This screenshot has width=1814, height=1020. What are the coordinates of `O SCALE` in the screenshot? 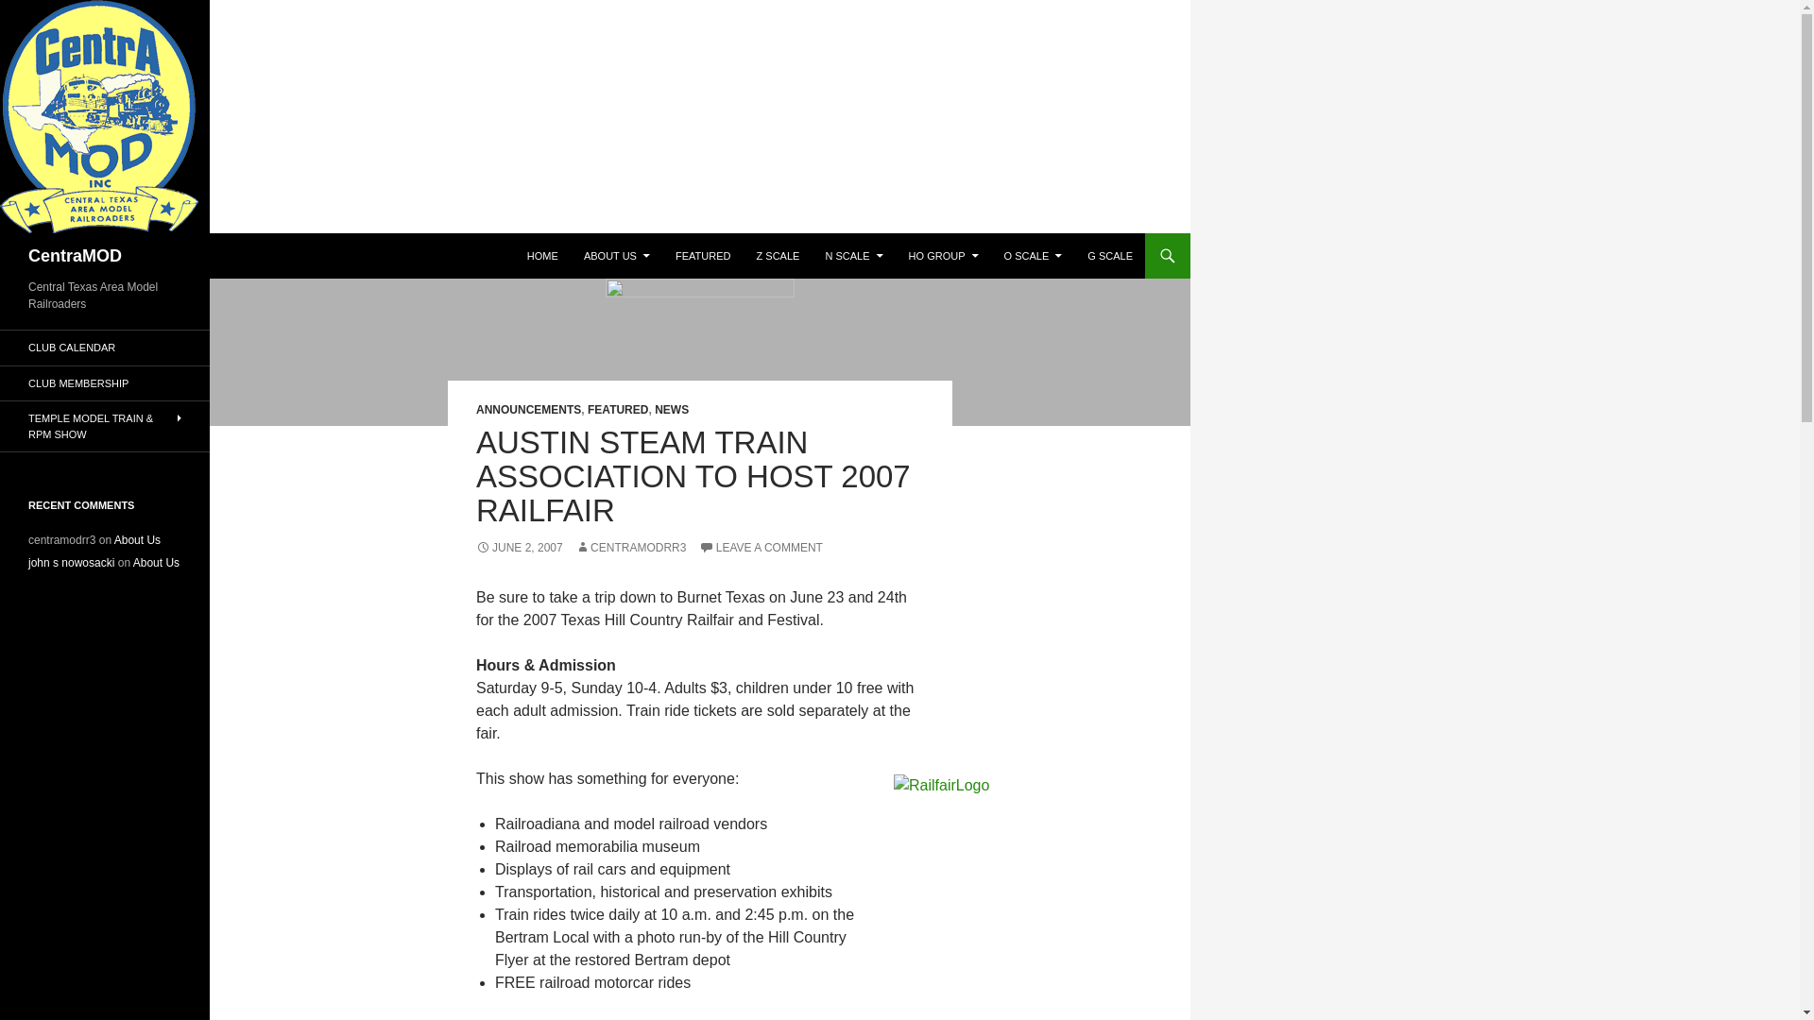 It's located at (1033, 255).